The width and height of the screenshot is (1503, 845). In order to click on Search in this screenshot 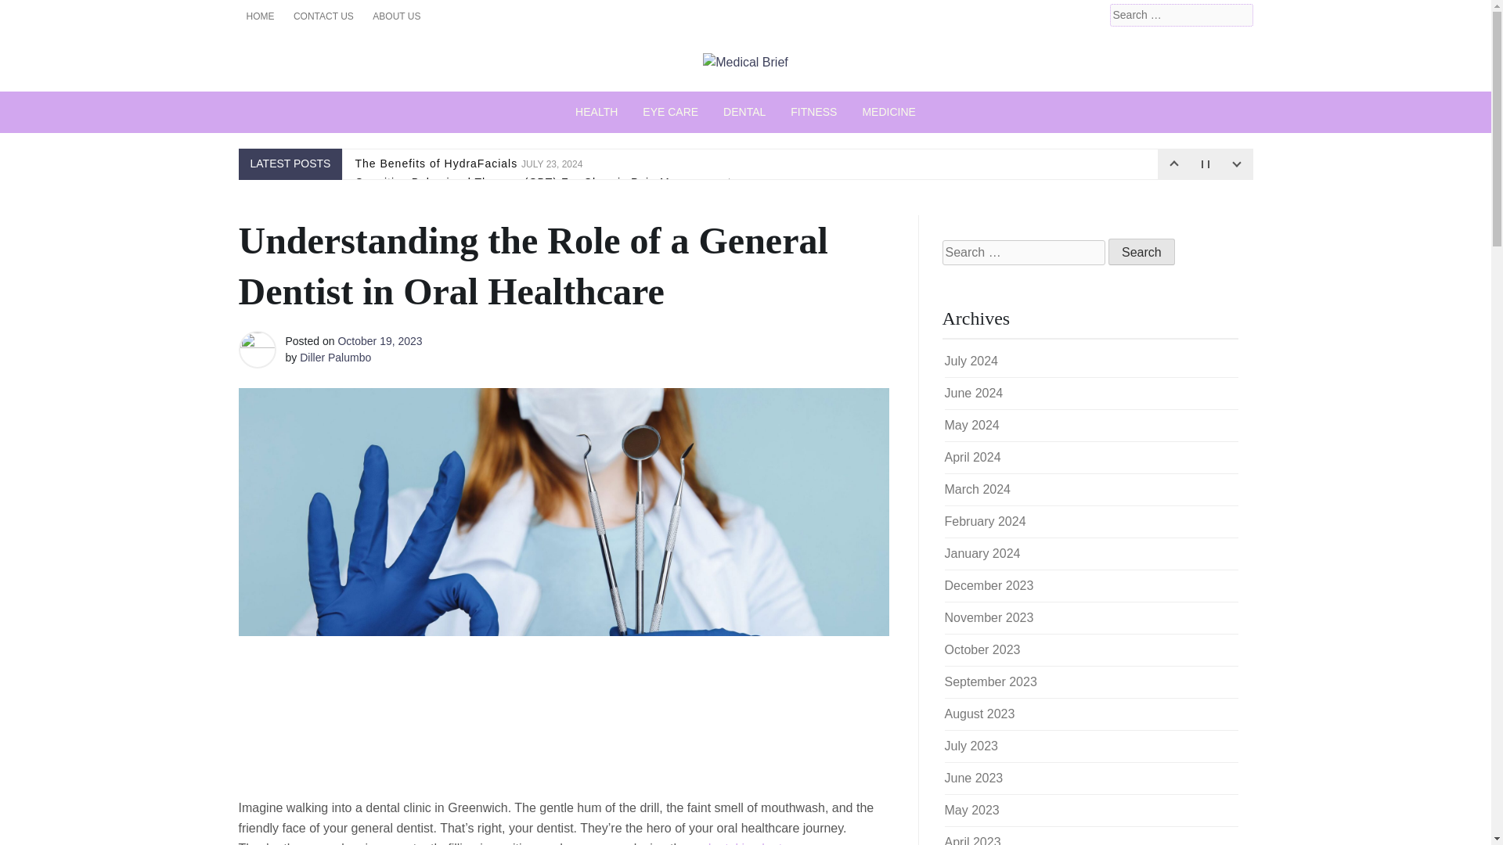, I will do `click(33, 13)`.